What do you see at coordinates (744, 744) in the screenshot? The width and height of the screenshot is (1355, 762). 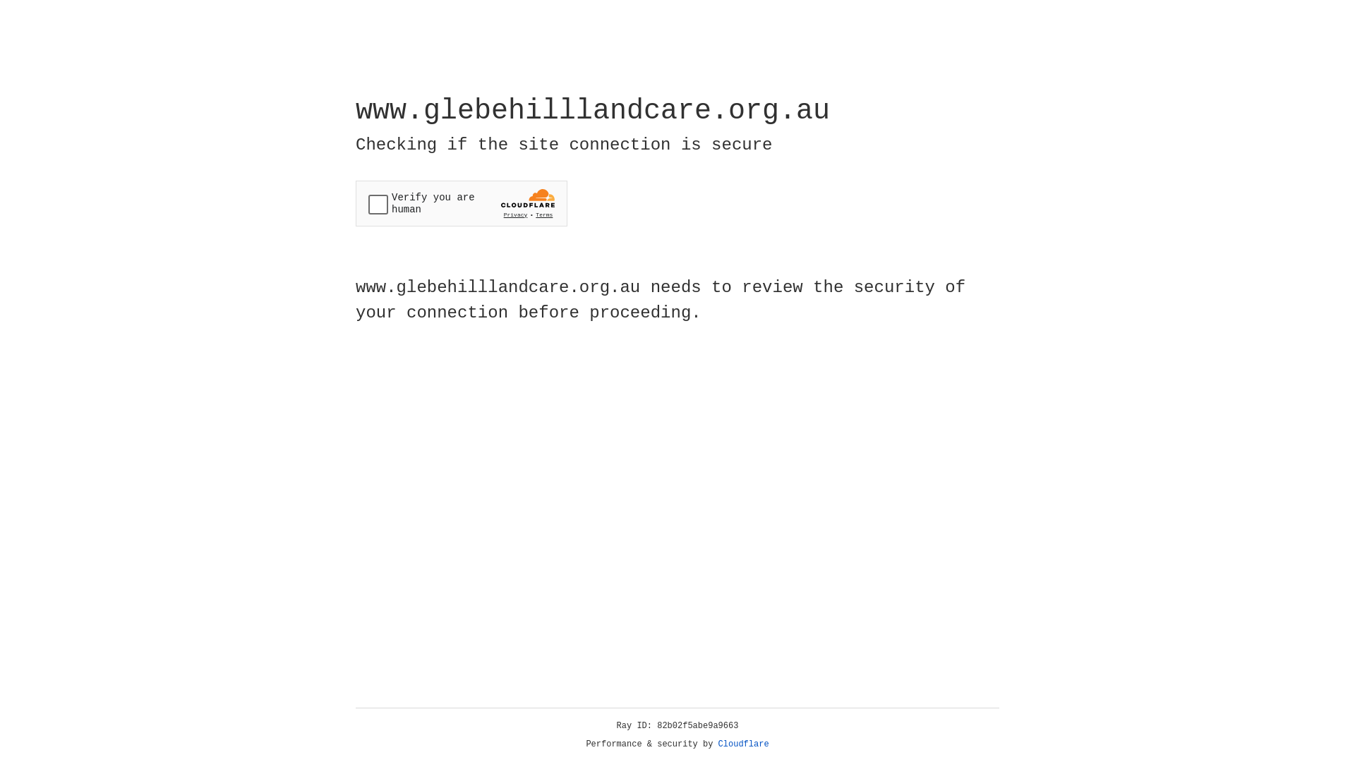 I see `Cloudflare` at bounding box center [744, 744].